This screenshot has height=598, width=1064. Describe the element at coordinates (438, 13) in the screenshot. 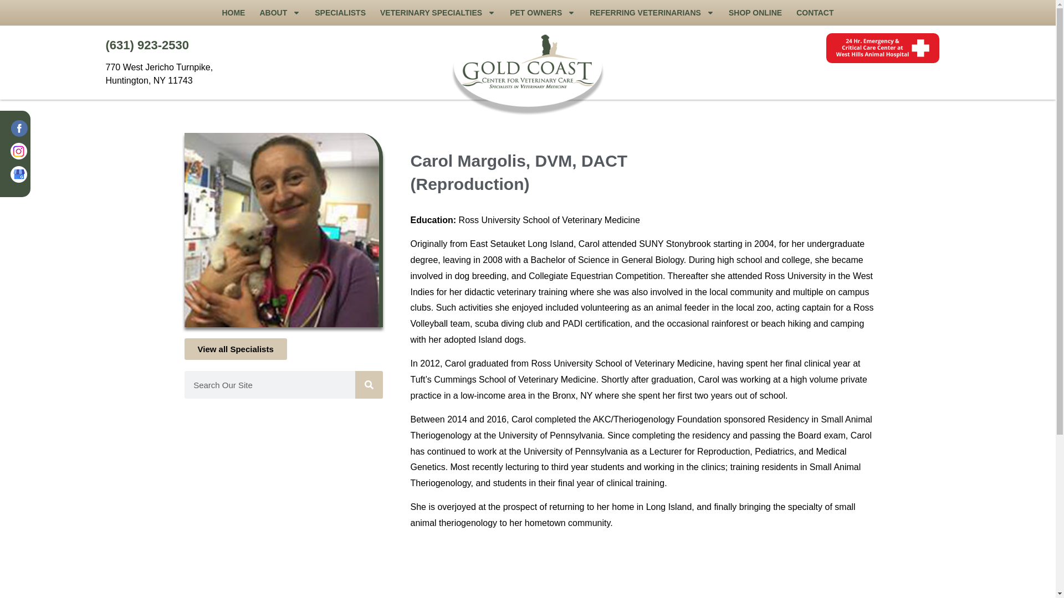

I see `VETERINARY SPECIALTIES` at that location.